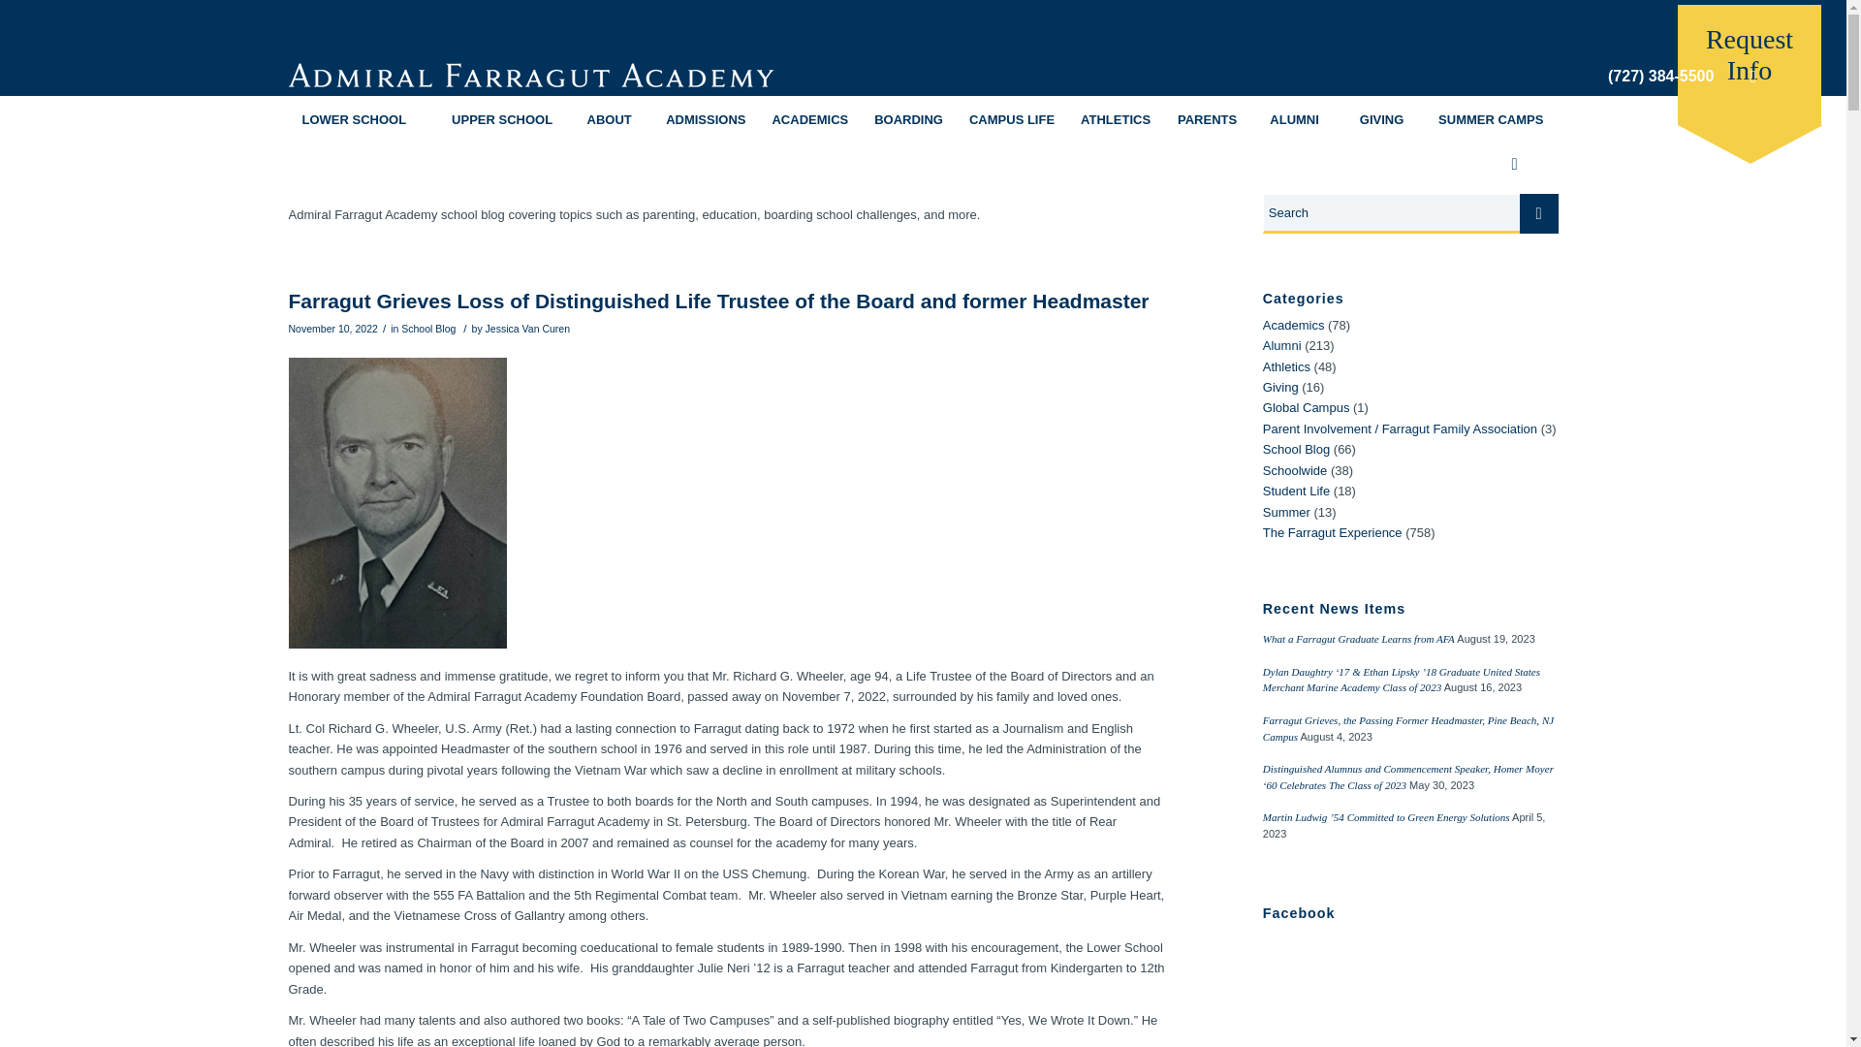 The width and height of the screenshot is (1861, 1047). What do you see at coordinates (354, 118) in the screenshot?
I see `LOWER SCHOOL` at bounding box center [354, 118].